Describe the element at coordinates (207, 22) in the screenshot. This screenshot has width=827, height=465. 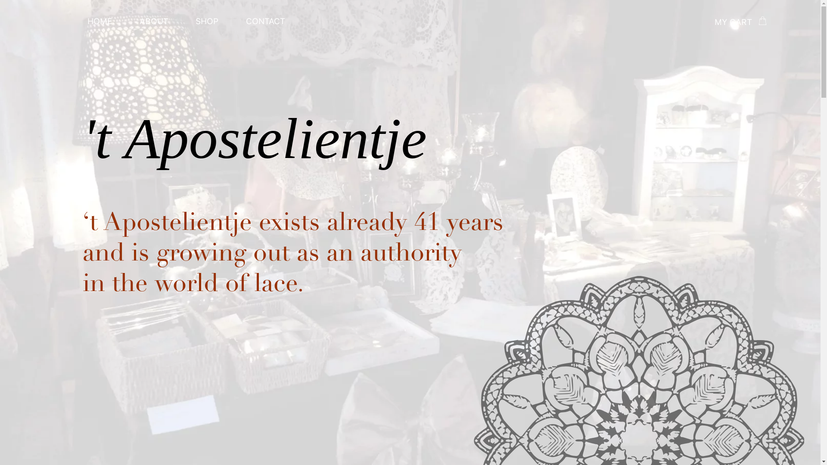
I see `SHOP` at that location.